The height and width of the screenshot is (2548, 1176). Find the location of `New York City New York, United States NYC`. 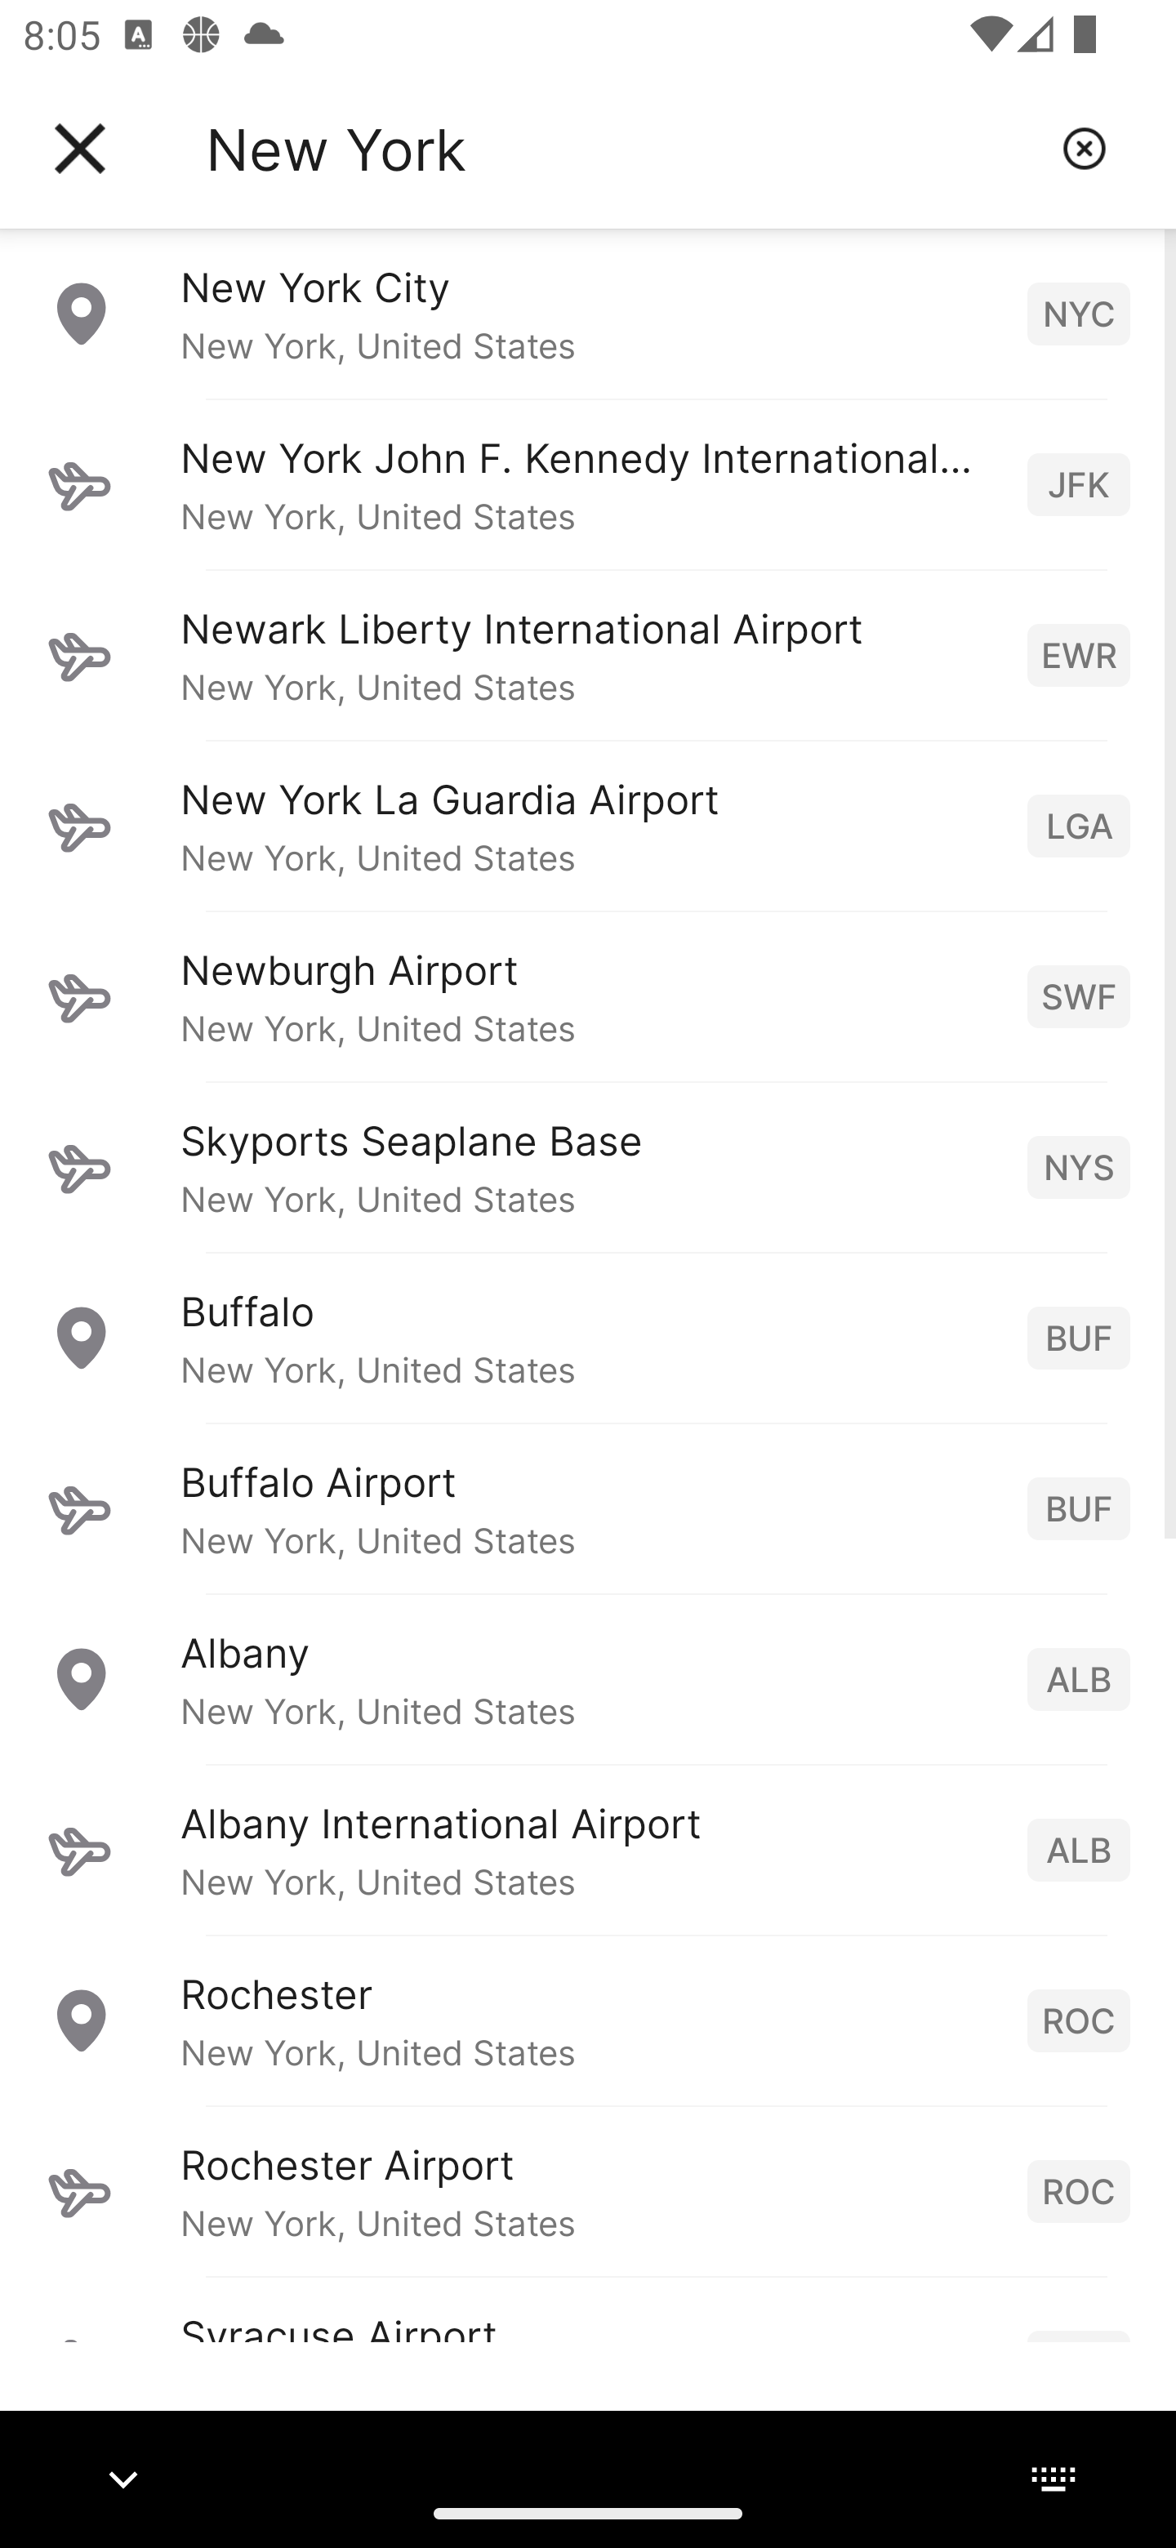

New York City New York, United States NYC is located at coordinates (588, 313).